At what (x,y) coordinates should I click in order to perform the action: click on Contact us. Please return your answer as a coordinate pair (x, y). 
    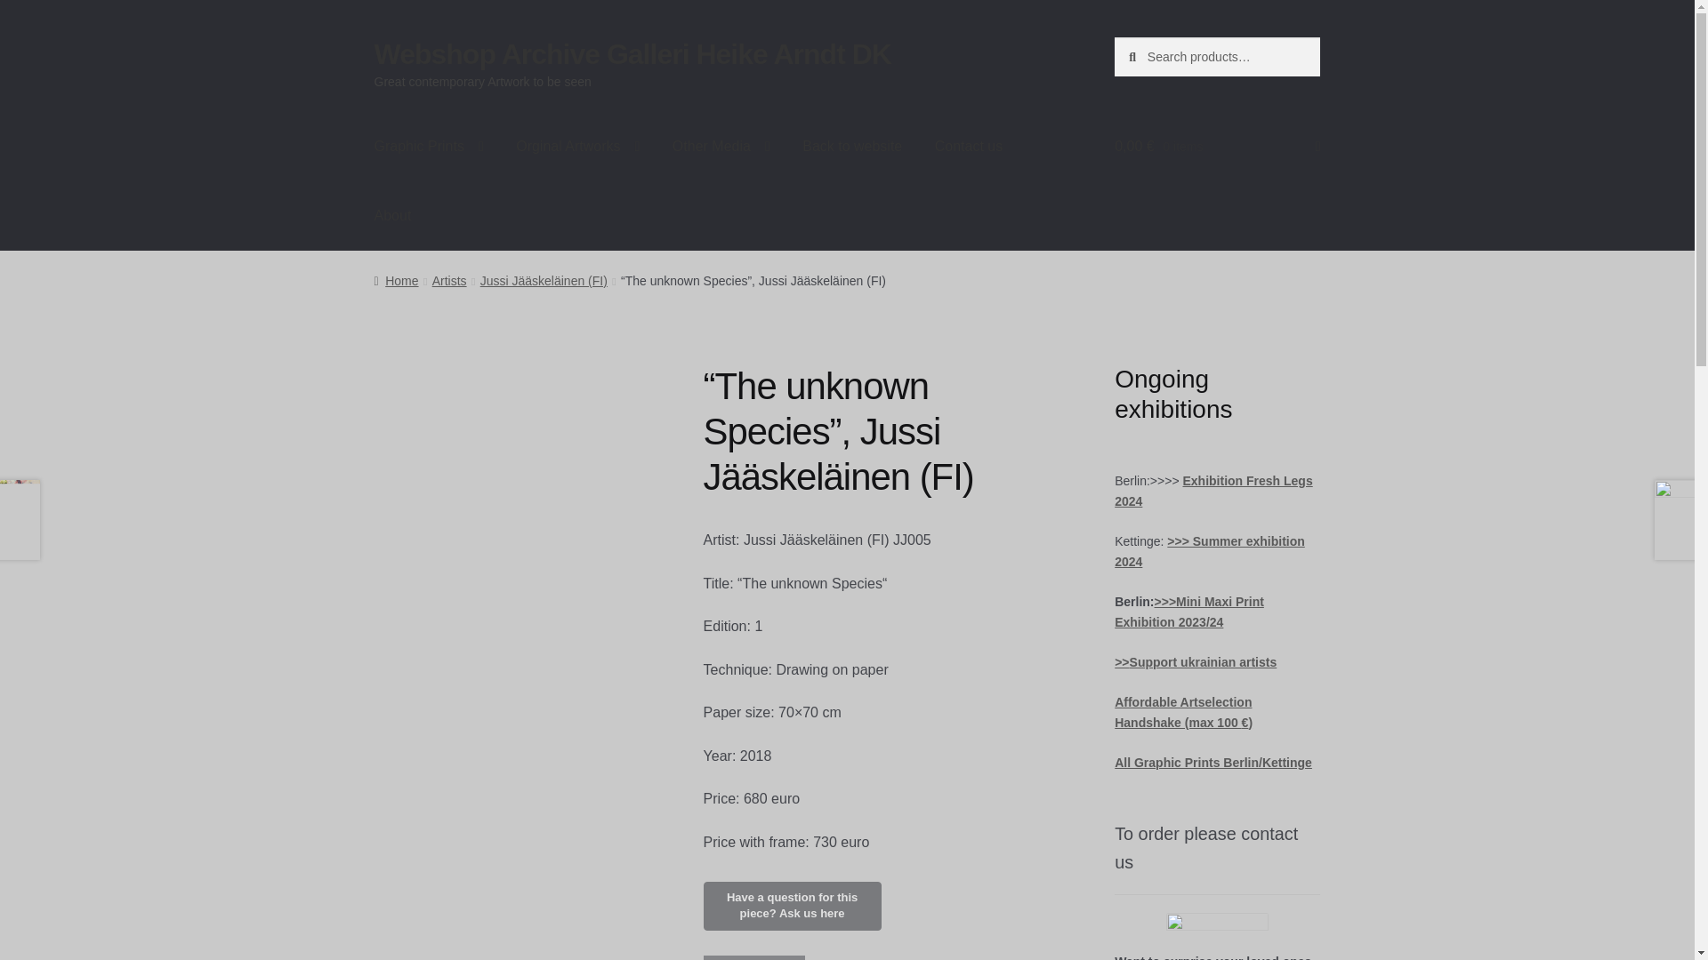
    Looking at the image, I should click on (968, 147).